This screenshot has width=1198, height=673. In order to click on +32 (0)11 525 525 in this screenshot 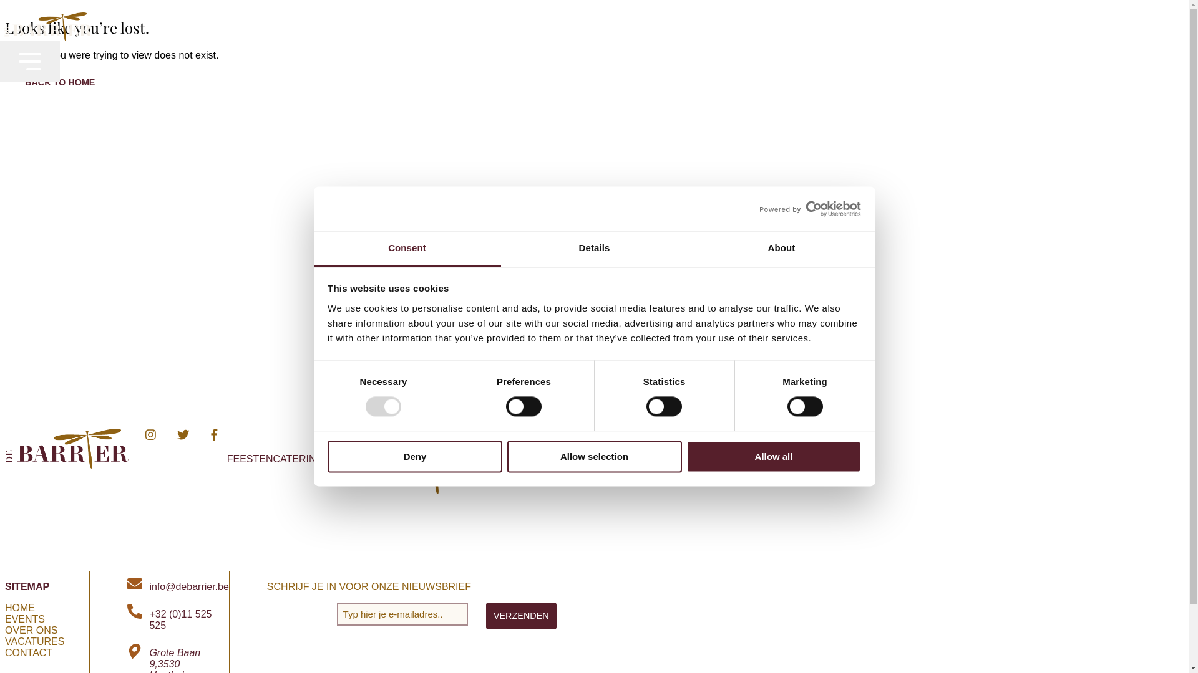, I will do `click(178, 620)`.